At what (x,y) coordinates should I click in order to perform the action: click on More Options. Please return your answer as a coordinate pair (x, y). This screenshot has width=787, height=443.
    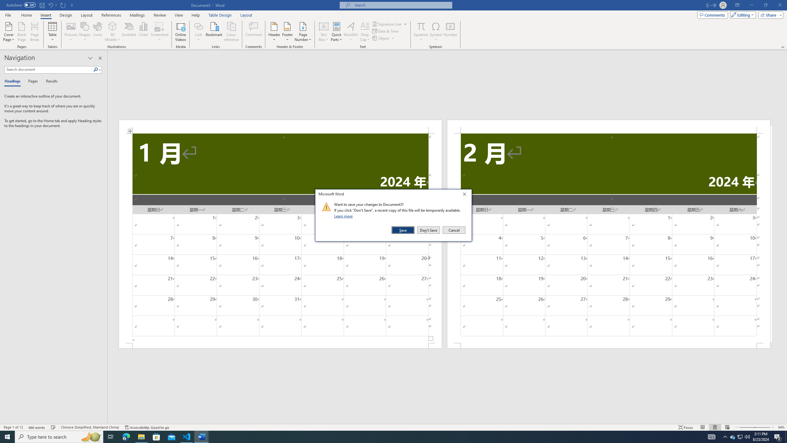
    Looking at the image, I should click on (421, 37).